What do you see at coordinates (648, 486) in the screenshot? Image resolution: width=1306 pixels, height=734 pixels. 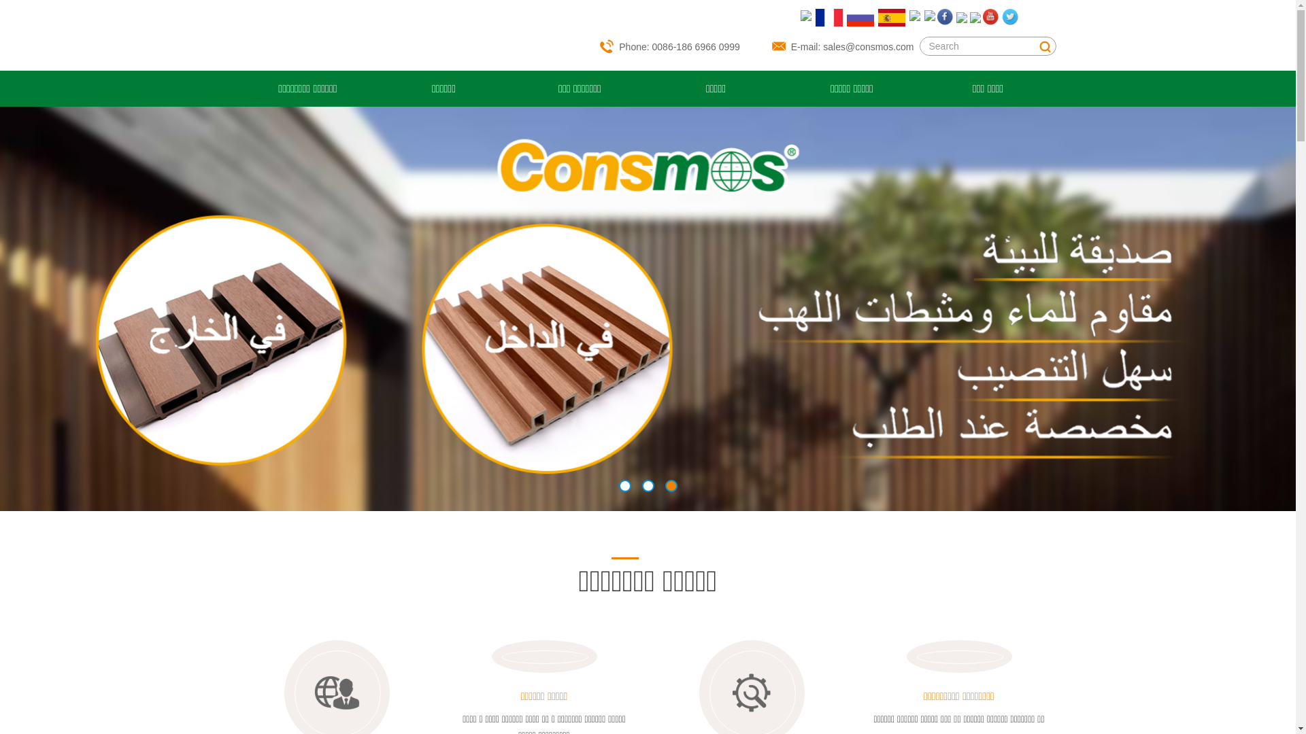 I see `2` at bounding box center [648, 486].